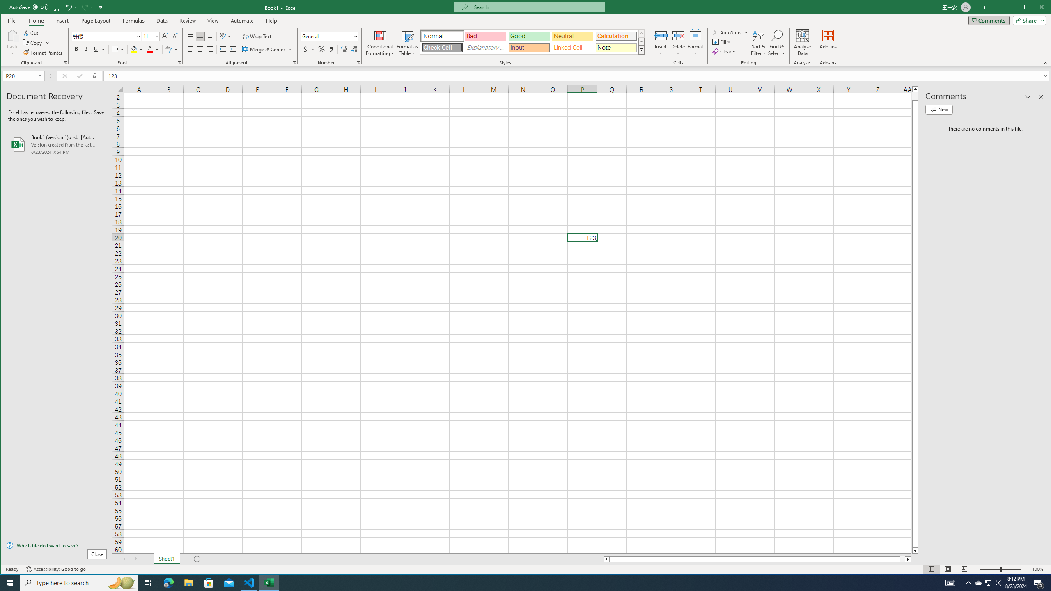 The width and height of the screenshot is (1051, 591). Describe the element at coordinates (678, 43) in the screenshot. I see `Delete` at that location.